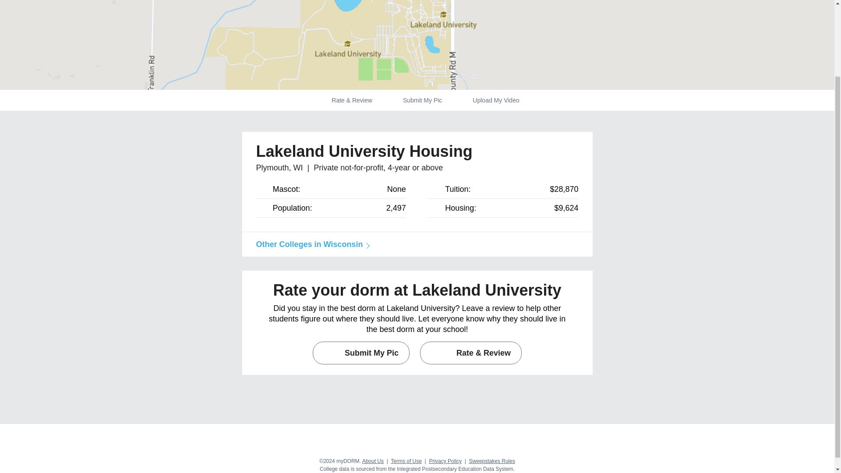 Image resolution: width=841 pixels, height=473 pixels. What do you see at coordinates (496, 100) in the screenshot?
I see `Upload My Video` at bounding box center [496, 100].